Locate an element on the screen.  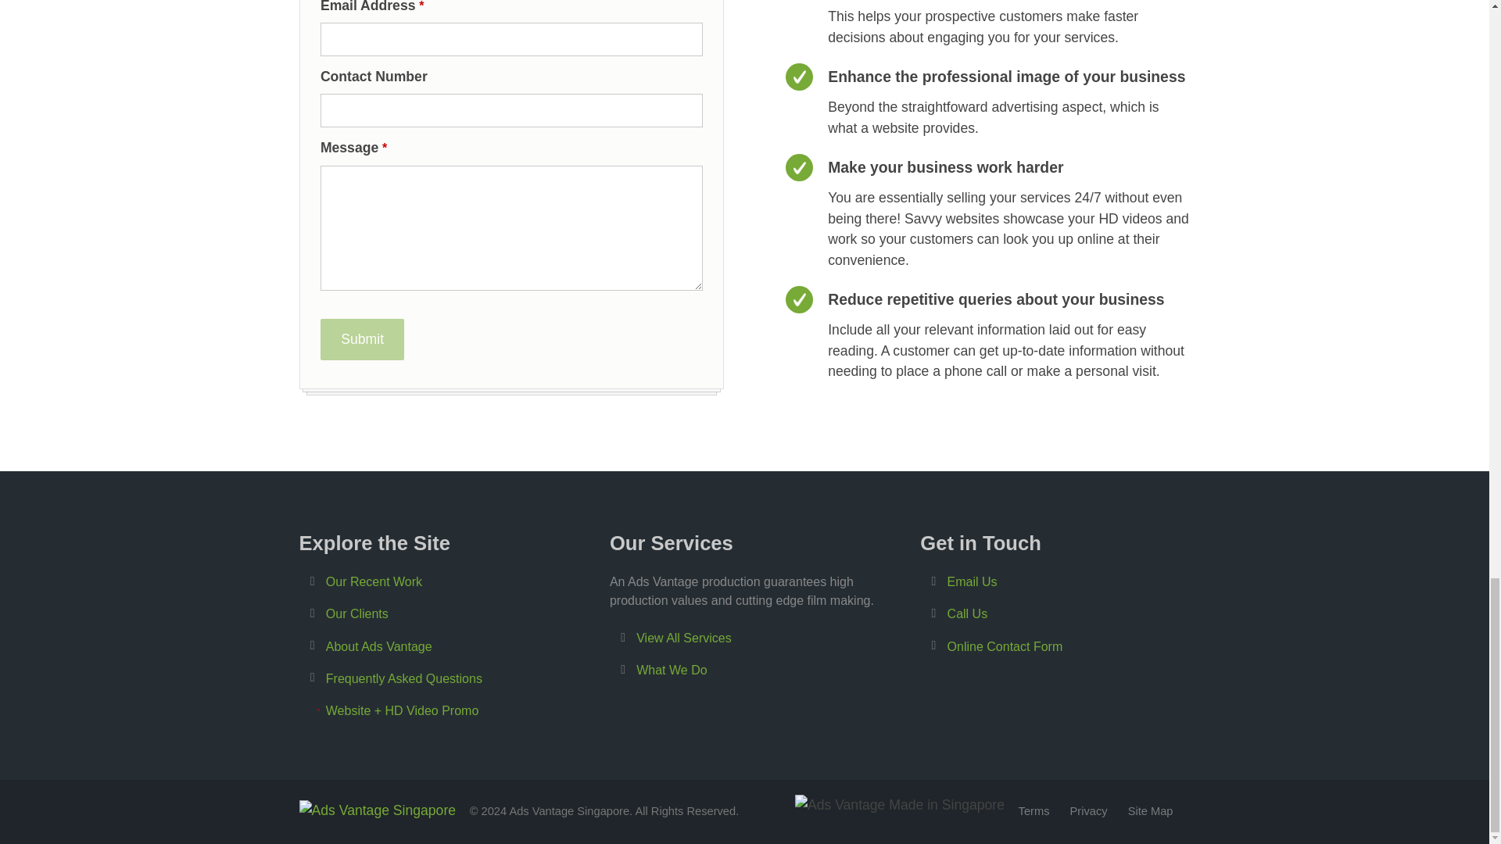
About Ads Vantage is located at coordinates (378, 646).